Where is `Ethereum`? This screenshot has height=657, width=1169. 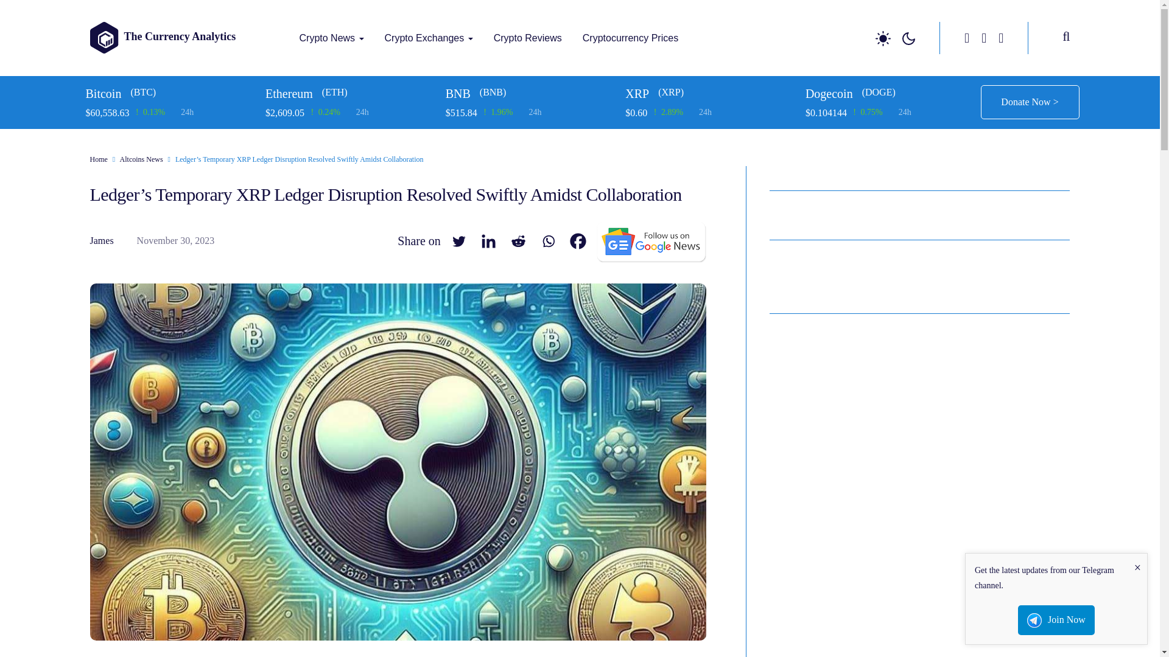
Ethereum is located at coordinates (351, 94).